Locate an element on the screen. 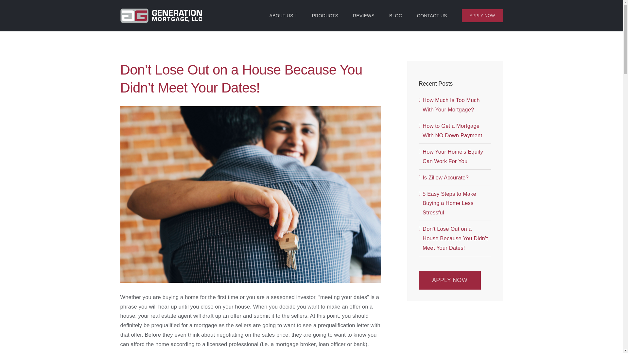 The image size is (628, 353). How Much Is Too Much With Your Mortgage? is located at coordinates (451, 105).